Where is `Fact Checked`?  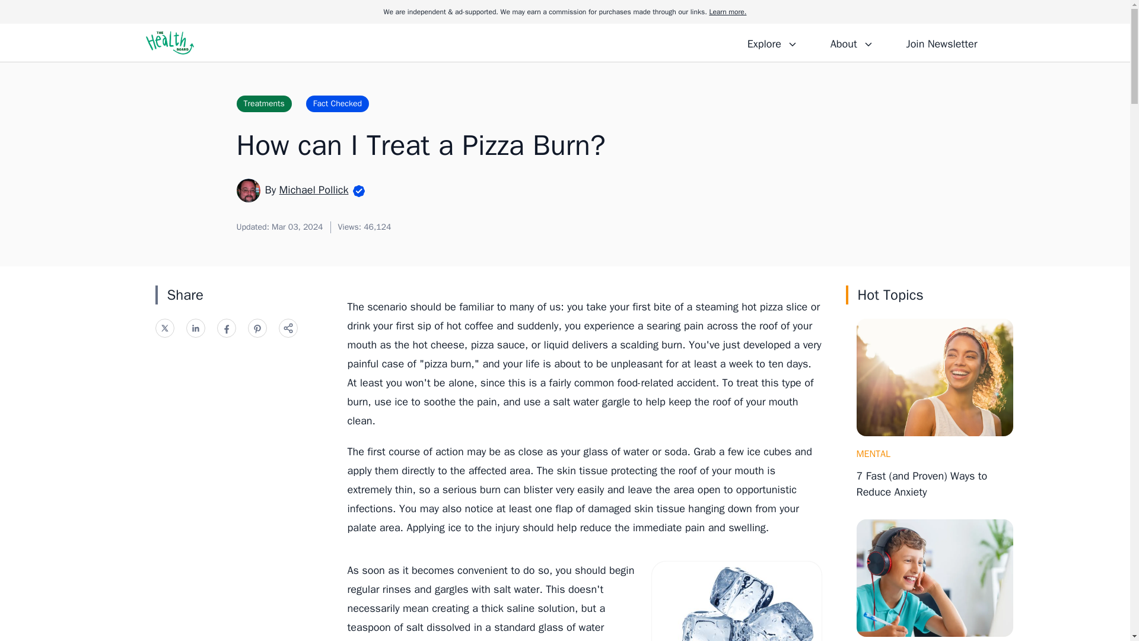 Fact Checked is located at coordinates (338, 103).